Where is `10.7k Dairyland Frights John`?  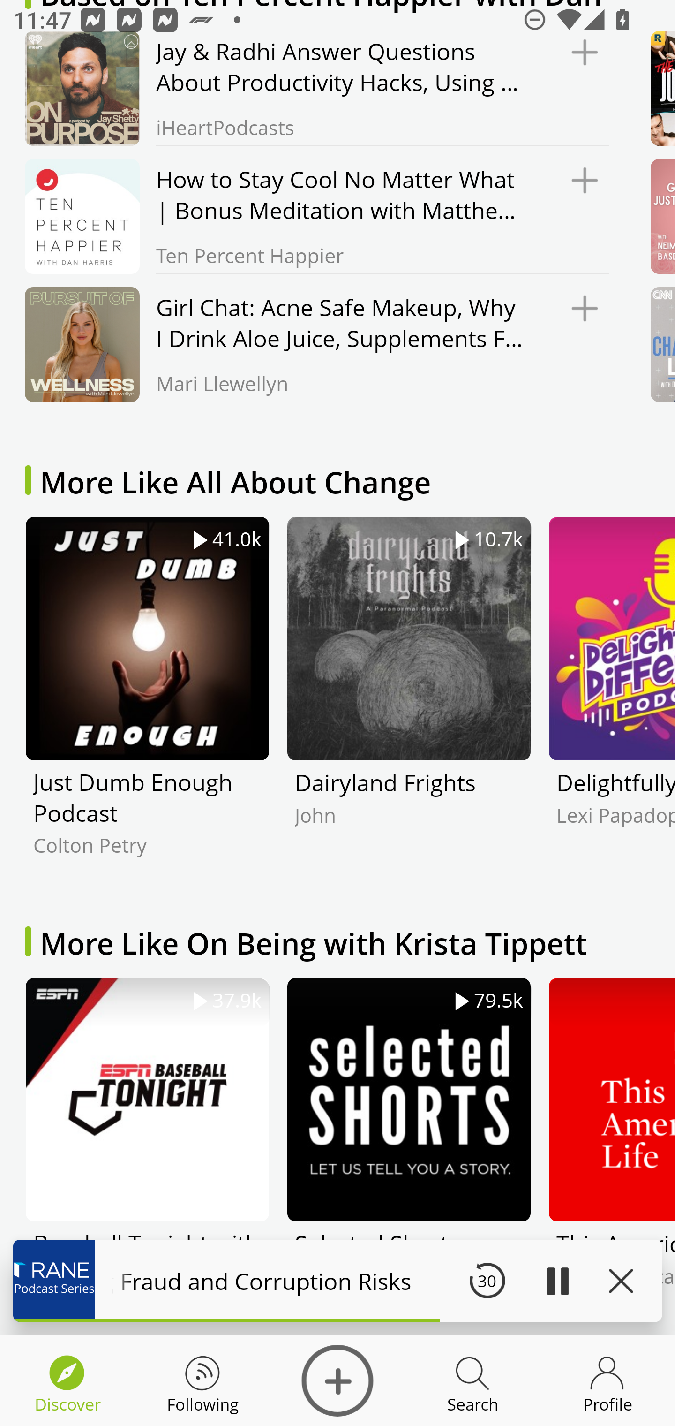 10.7k Dairyland Frights John is located at coordinates (409, 700).